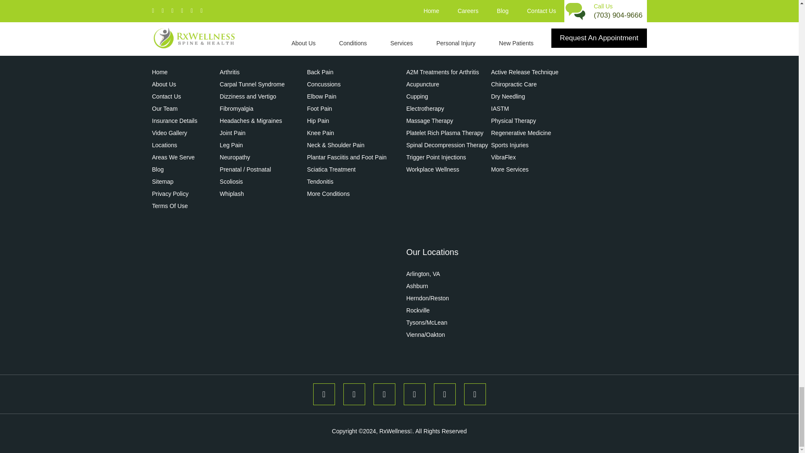 The width and height of the screenshot is (805, 453). What do you see at coordinates (444, 394) in the screenshot?
I see `Twitter` at bounding box center [444, 394].